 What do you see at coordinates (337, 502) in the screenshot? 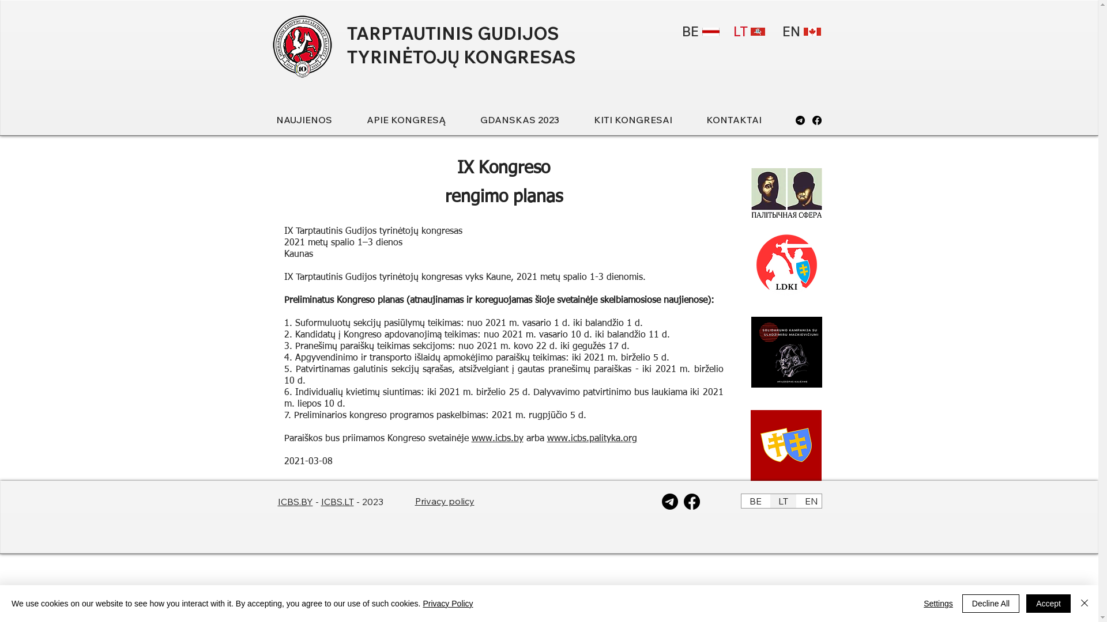
I see `ICBS.LT` at bounding box center [337, 502].